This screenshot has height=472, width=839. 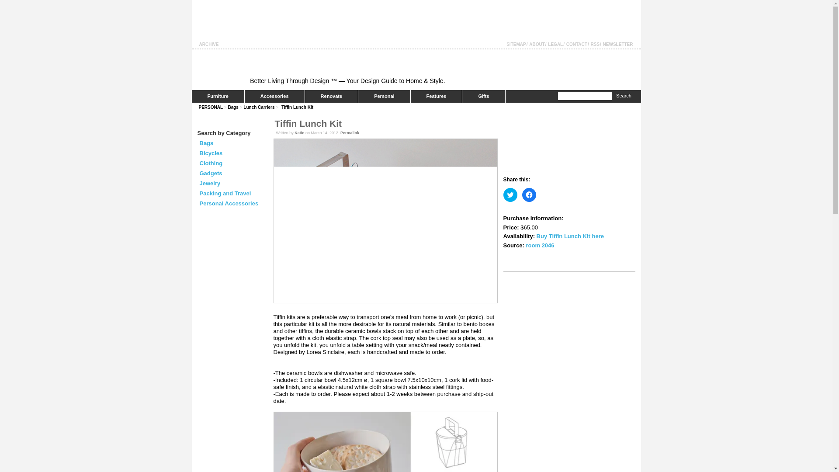 What do you see at coordinates (297, 107) in the screenshot?
I see `Go to Tiffin Lunch Kit.` at bounding box center [297, 107].